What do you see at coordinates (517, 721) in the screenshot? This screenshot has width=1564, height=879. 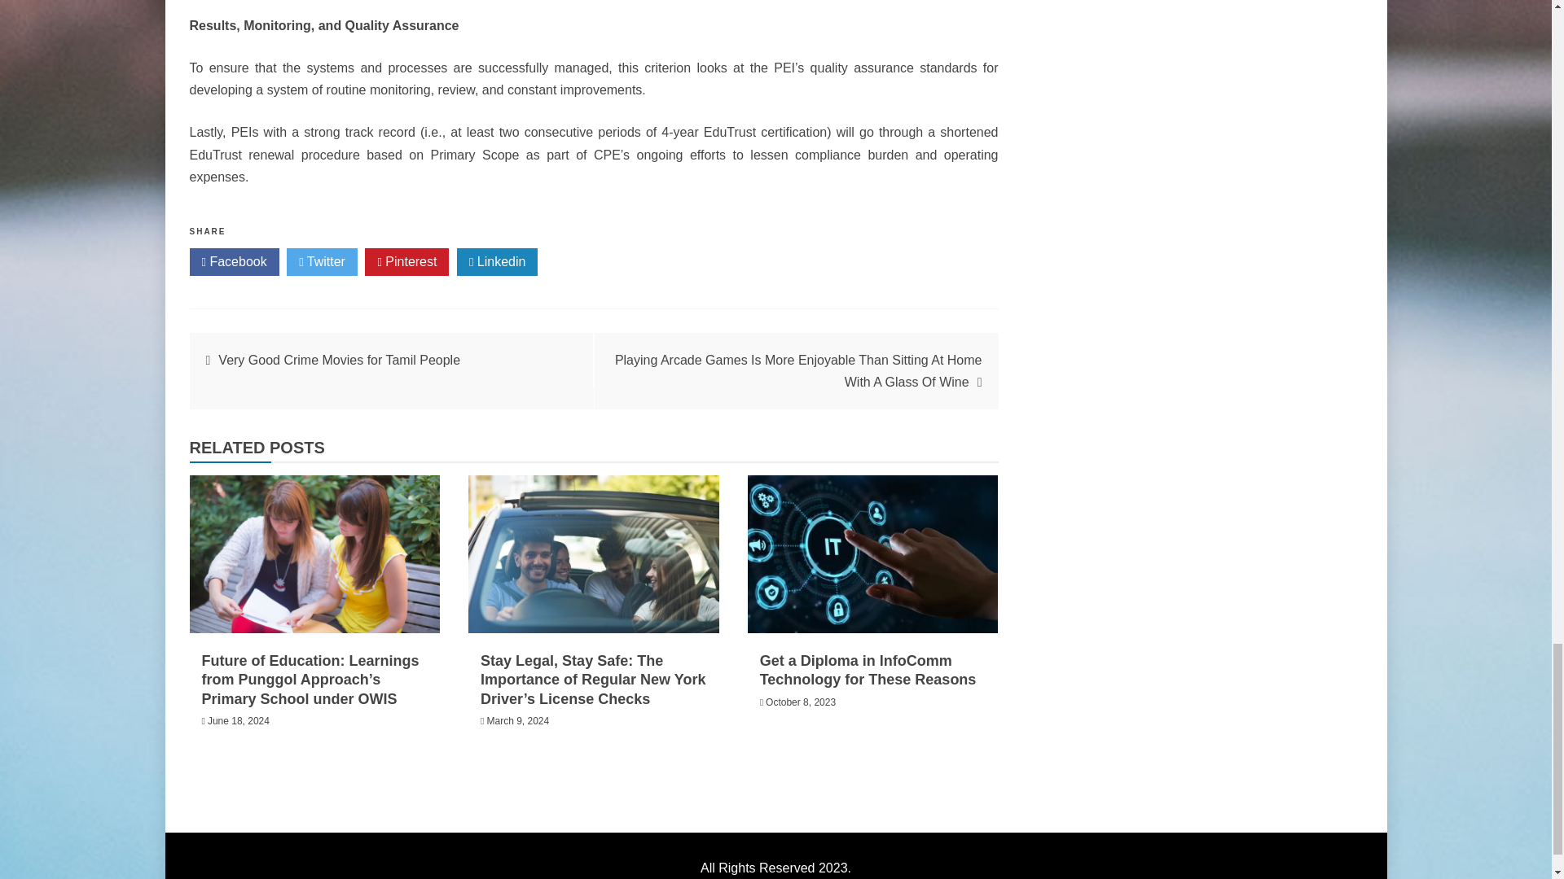 I see `March 9, 2024` at bounding box center [517, 721].